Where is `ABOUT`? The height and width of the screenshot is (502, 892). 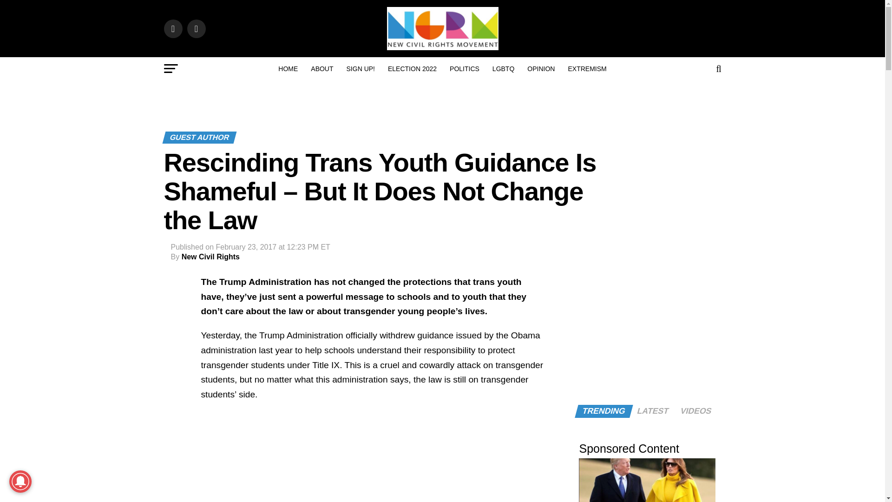 ABOUT is located at coordinates (321, 69).